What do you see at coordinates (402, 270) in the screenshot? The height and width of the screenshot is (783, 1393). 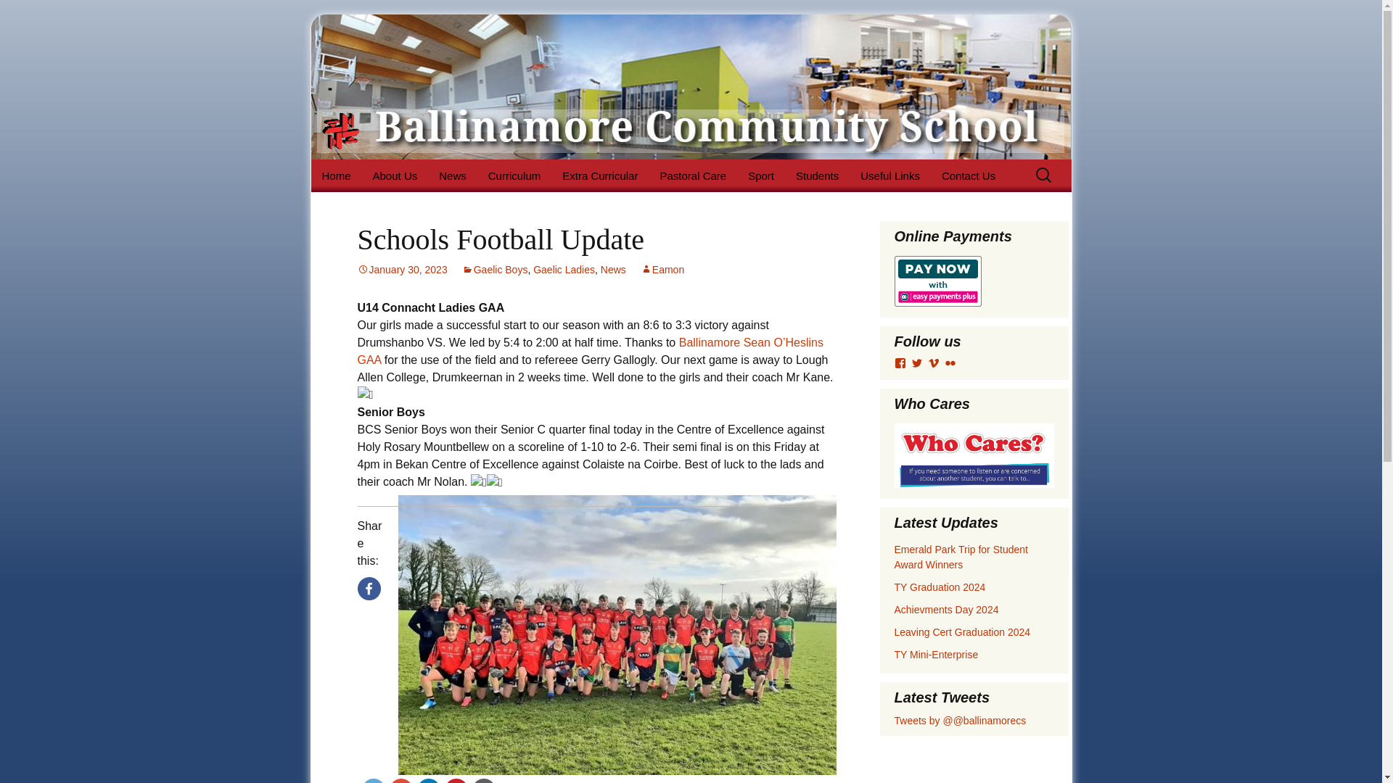 I see `Permalink to Schools Football Update` at bounding box center [402, 270].